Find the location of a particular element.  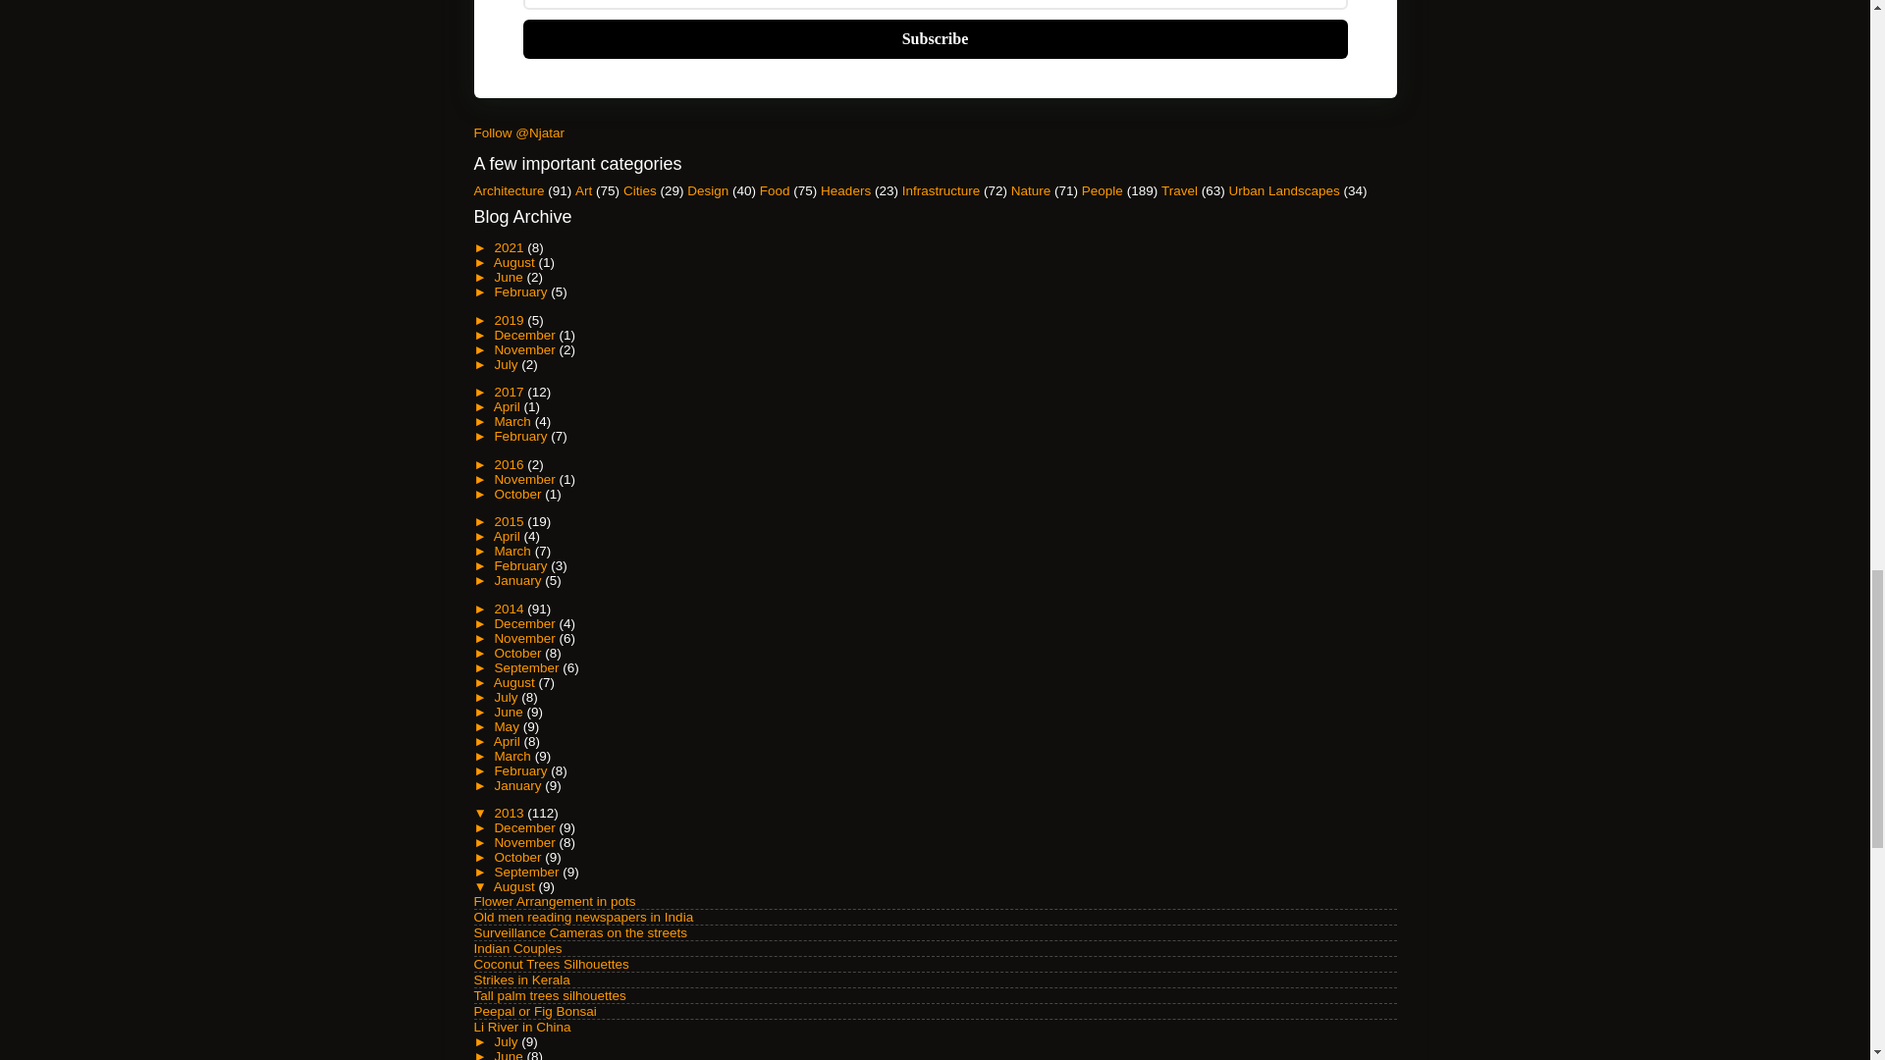

Cities is located at coordinates (640, 190).